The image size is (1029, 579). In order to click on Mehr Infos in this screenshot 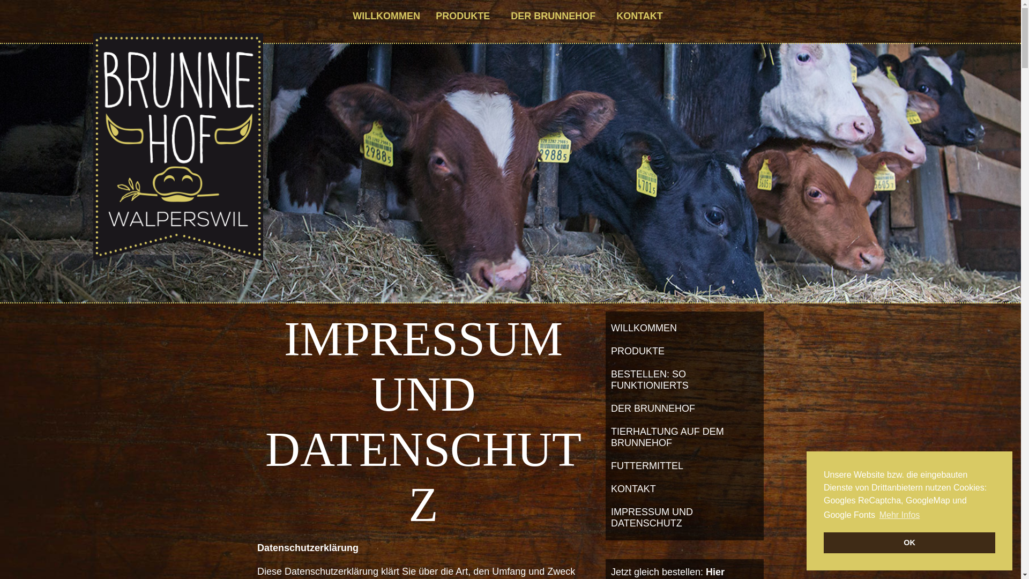, I will do `click(900, 515)`.